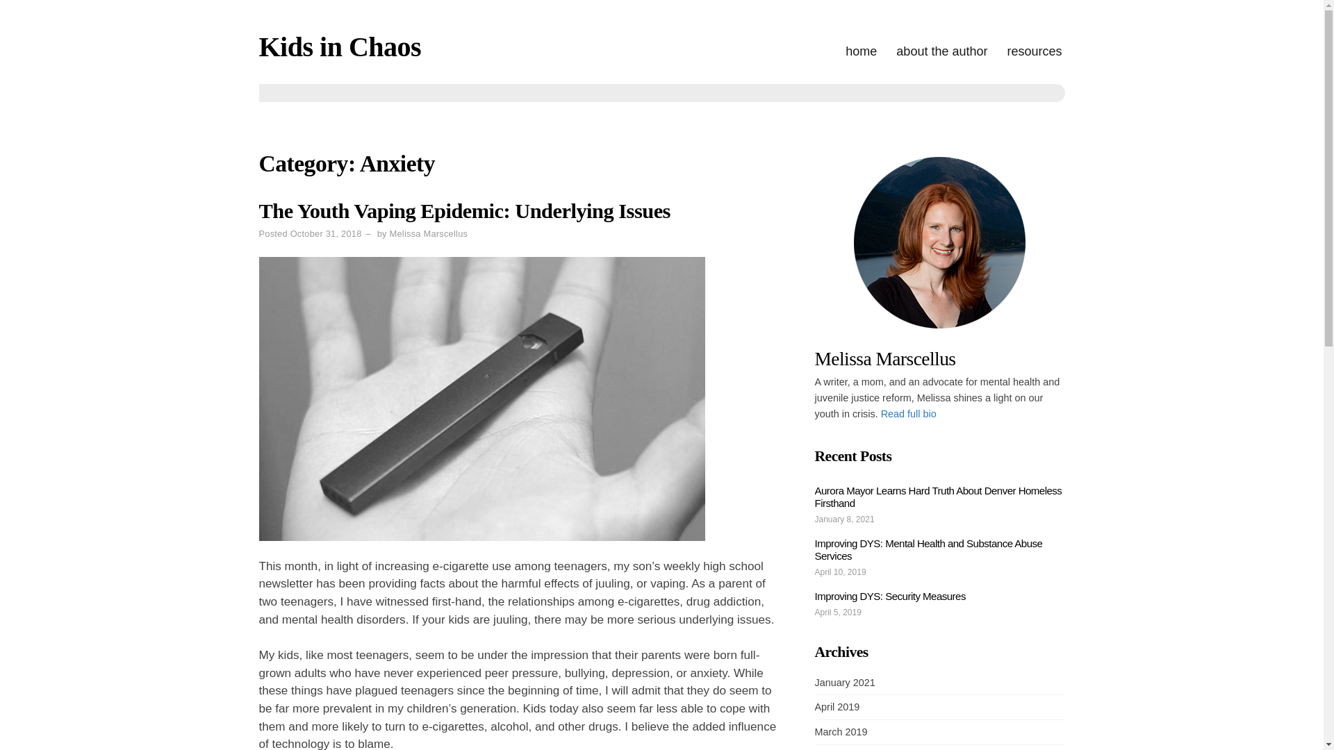 The height and width of the screenshot is (750, 1334). Describe the element at coordinates (889, 596) in the screenshot. I see `Improving DYS: Security Measures` at that location.